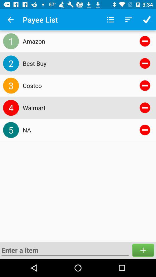  I want to click on hide delete, so click(145, 63).